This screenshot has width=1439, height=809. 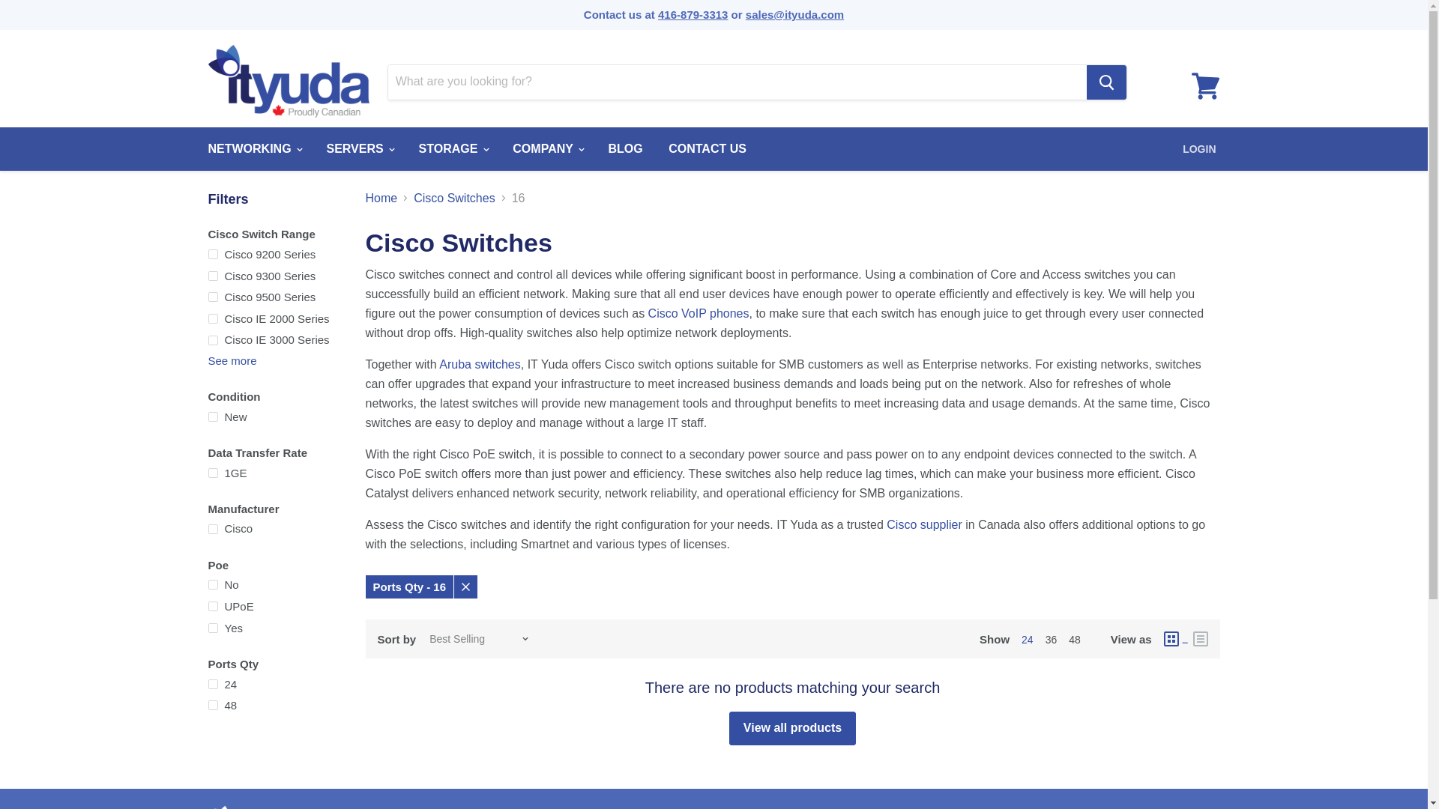 I want to click on 416-879-3313, so click(x=693, y=14).